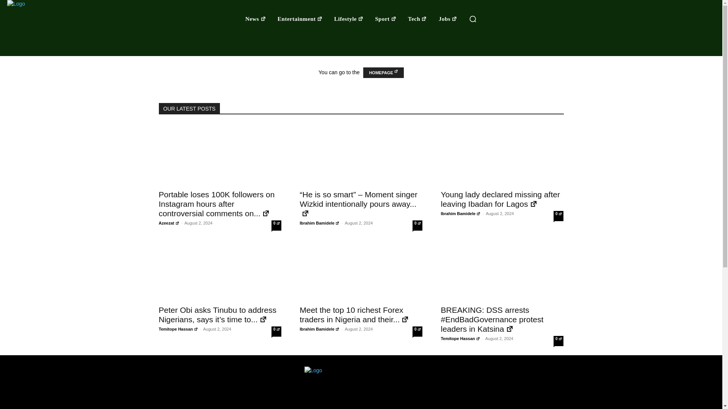 This screenshot has width=728, height=409. I want to click on Entertainment, so click(300, 19).